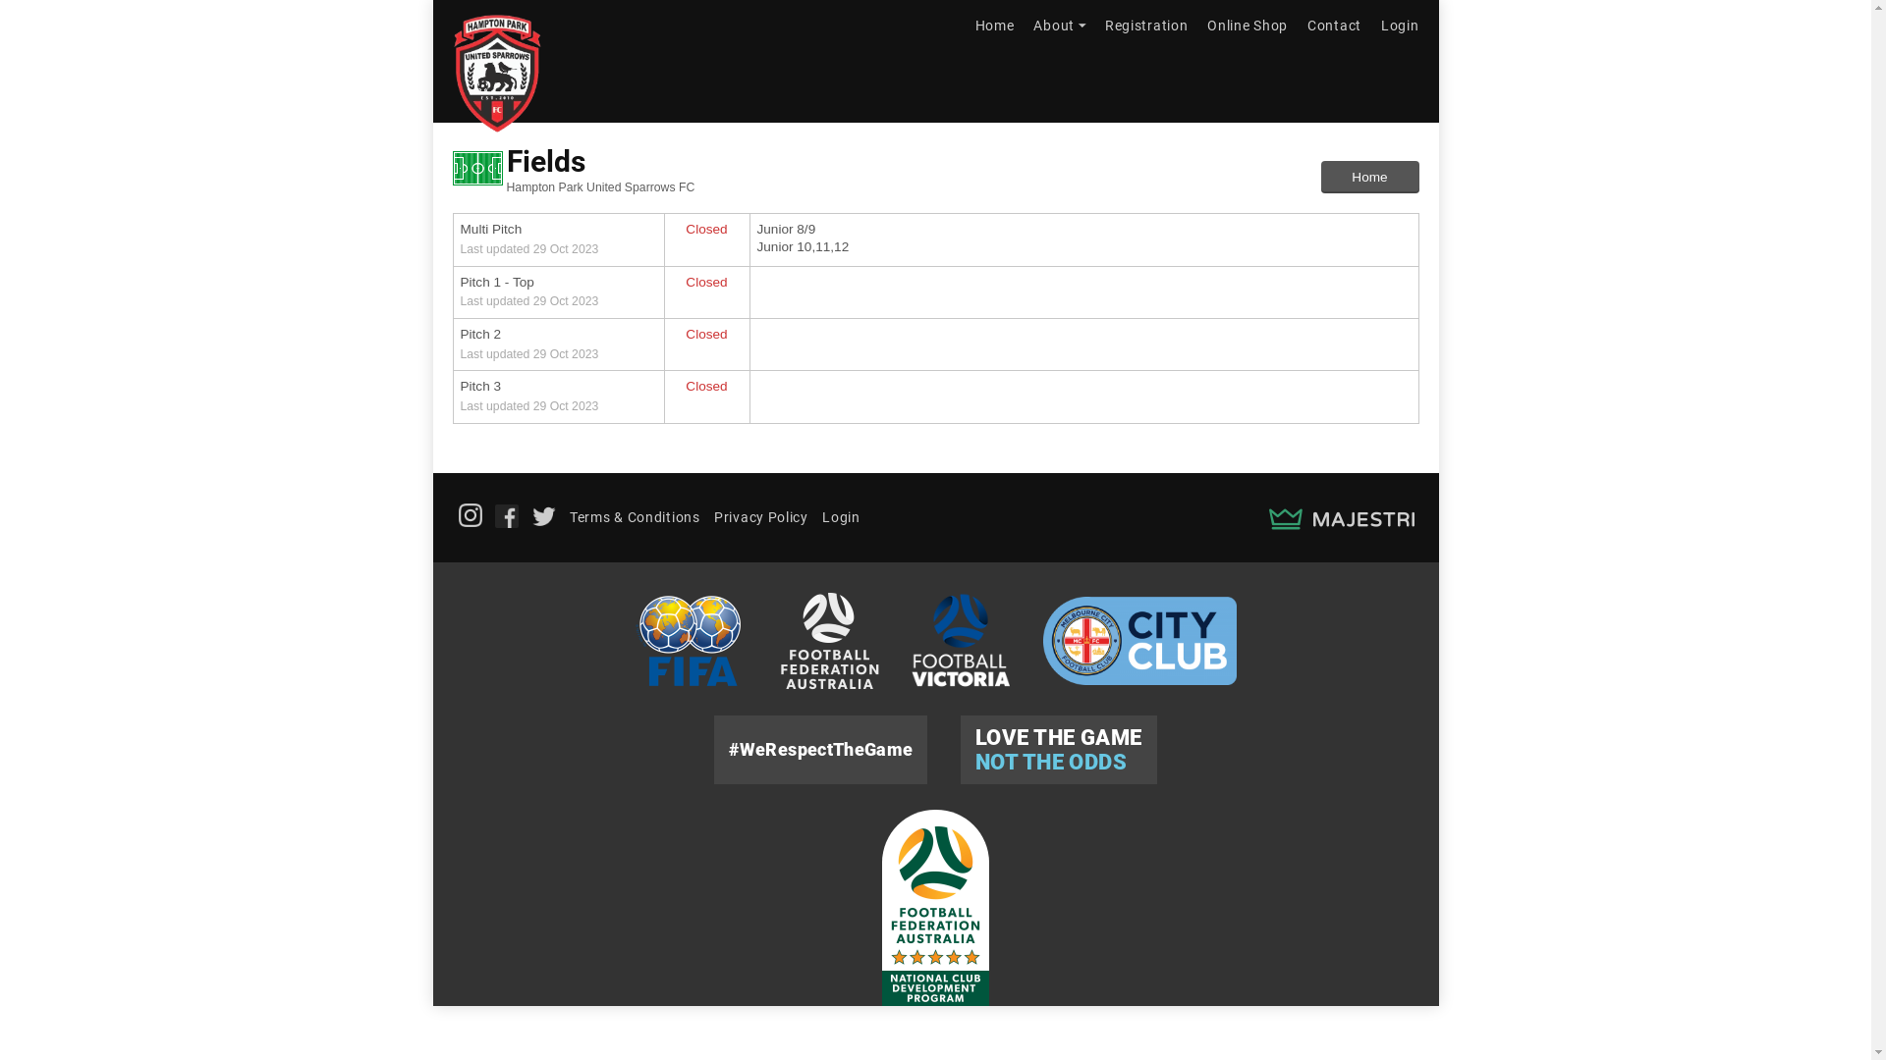  Describe the element at coordinates (1146, 26) in the screenshot. I see `Registration` at that location.